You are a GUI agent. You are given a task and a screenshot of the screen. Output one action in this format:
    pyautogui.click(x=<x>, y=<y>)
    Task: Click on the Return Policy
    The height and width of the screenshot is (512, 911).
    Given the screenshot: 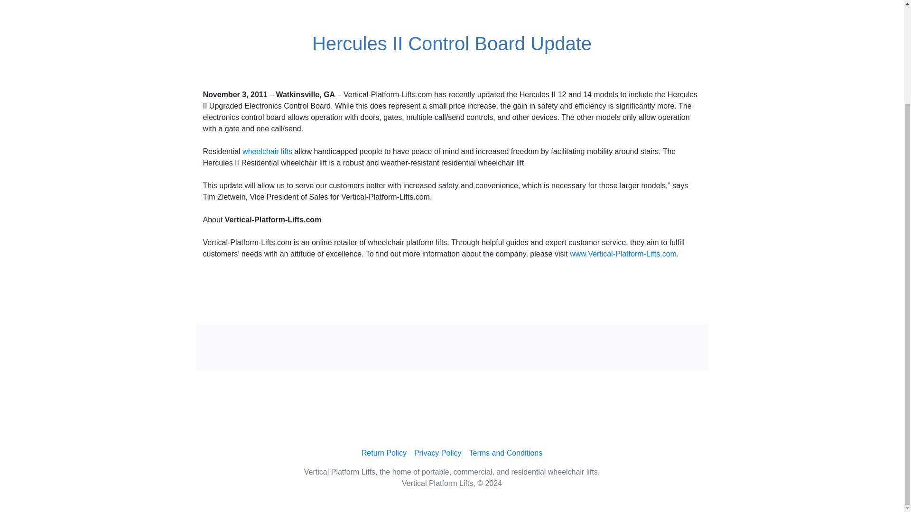 What is the action you would take?
    pyautogui.click(x=384, y=453)
    